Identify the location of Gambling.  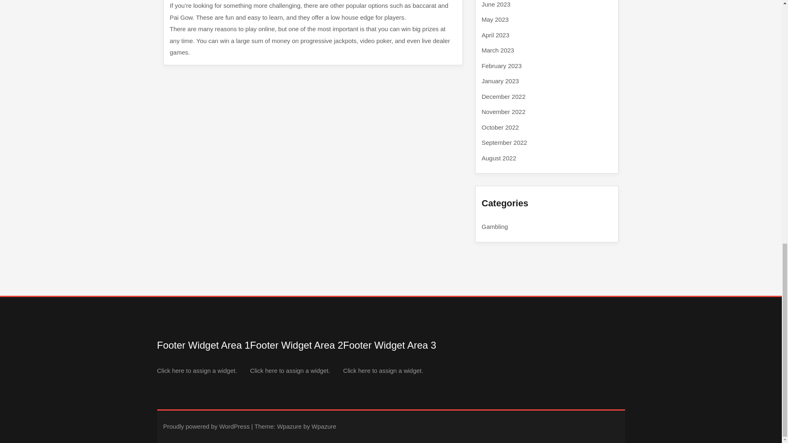
(495, 226).